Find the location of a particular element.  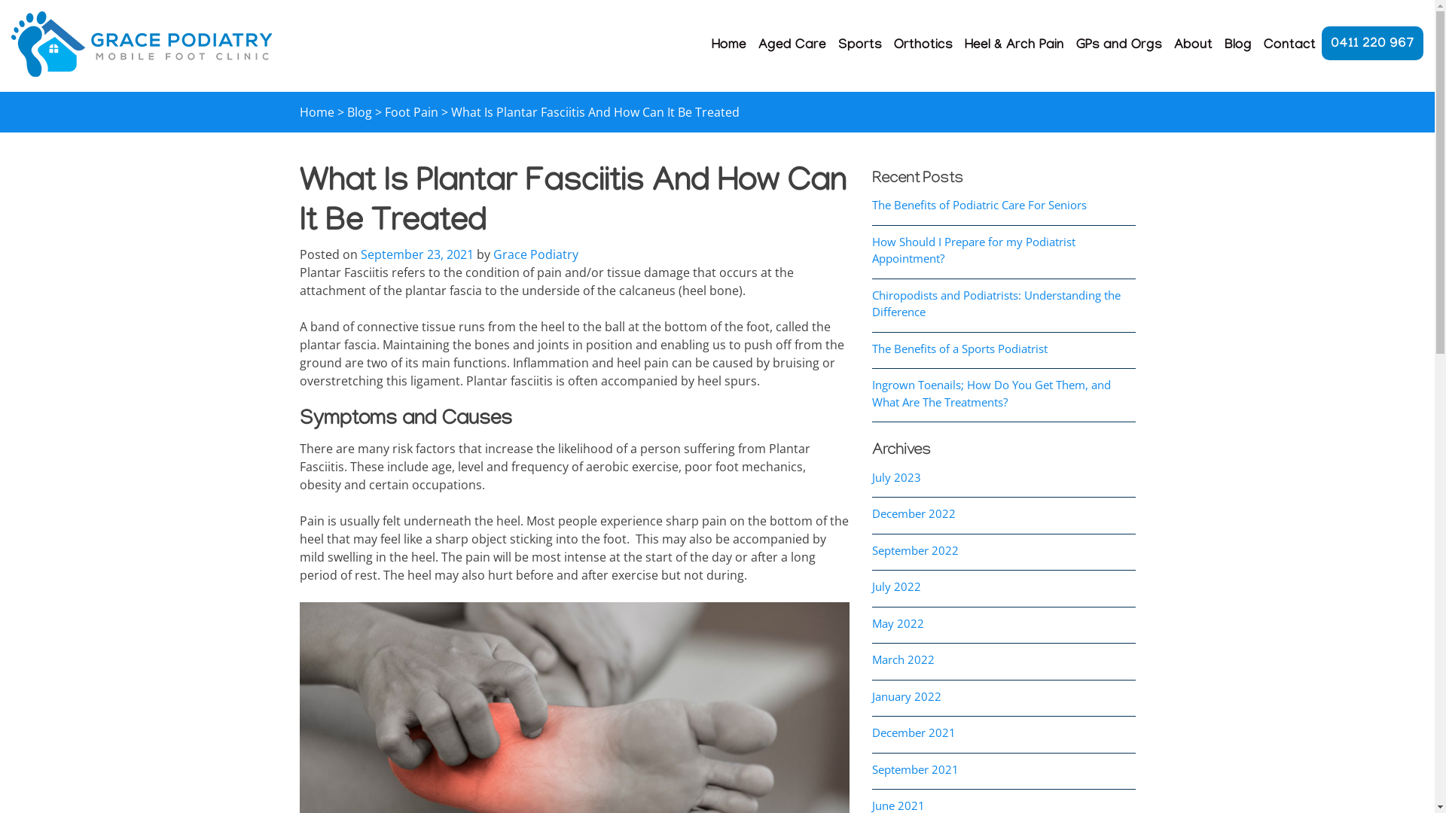

Chiropodists and Podiatrists: Understanding the Difference is located at coordinates (996, 304).